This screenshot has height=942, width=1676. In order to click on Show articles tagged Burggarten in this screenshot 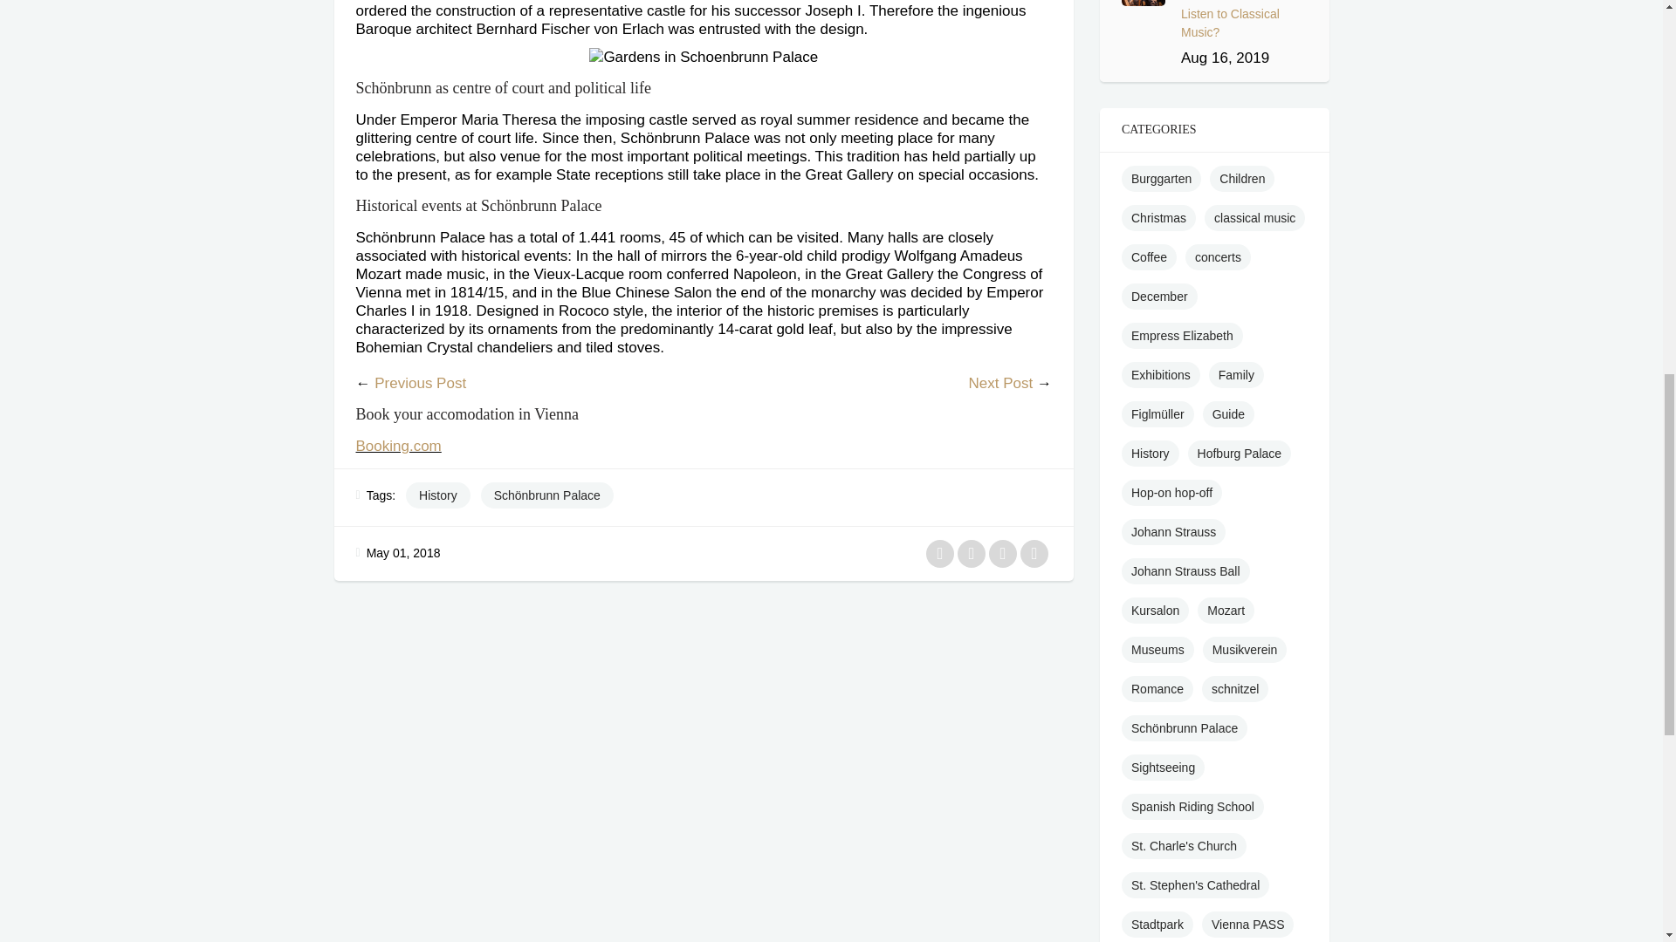, I will do `click(1161, 179)`.